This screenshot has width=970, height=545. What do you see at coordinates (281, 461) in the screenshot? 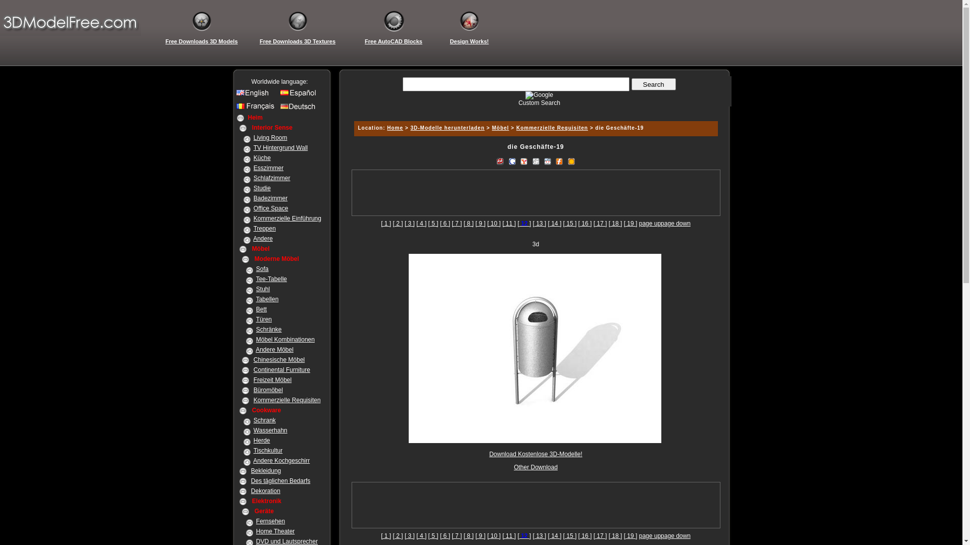
I see `Andere Kochgeschirr` at bounding box center [281, 461].